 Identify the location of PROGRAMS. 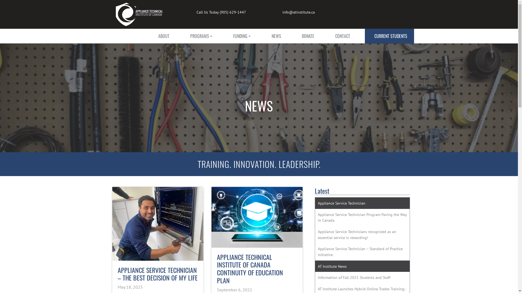
(201, 36).